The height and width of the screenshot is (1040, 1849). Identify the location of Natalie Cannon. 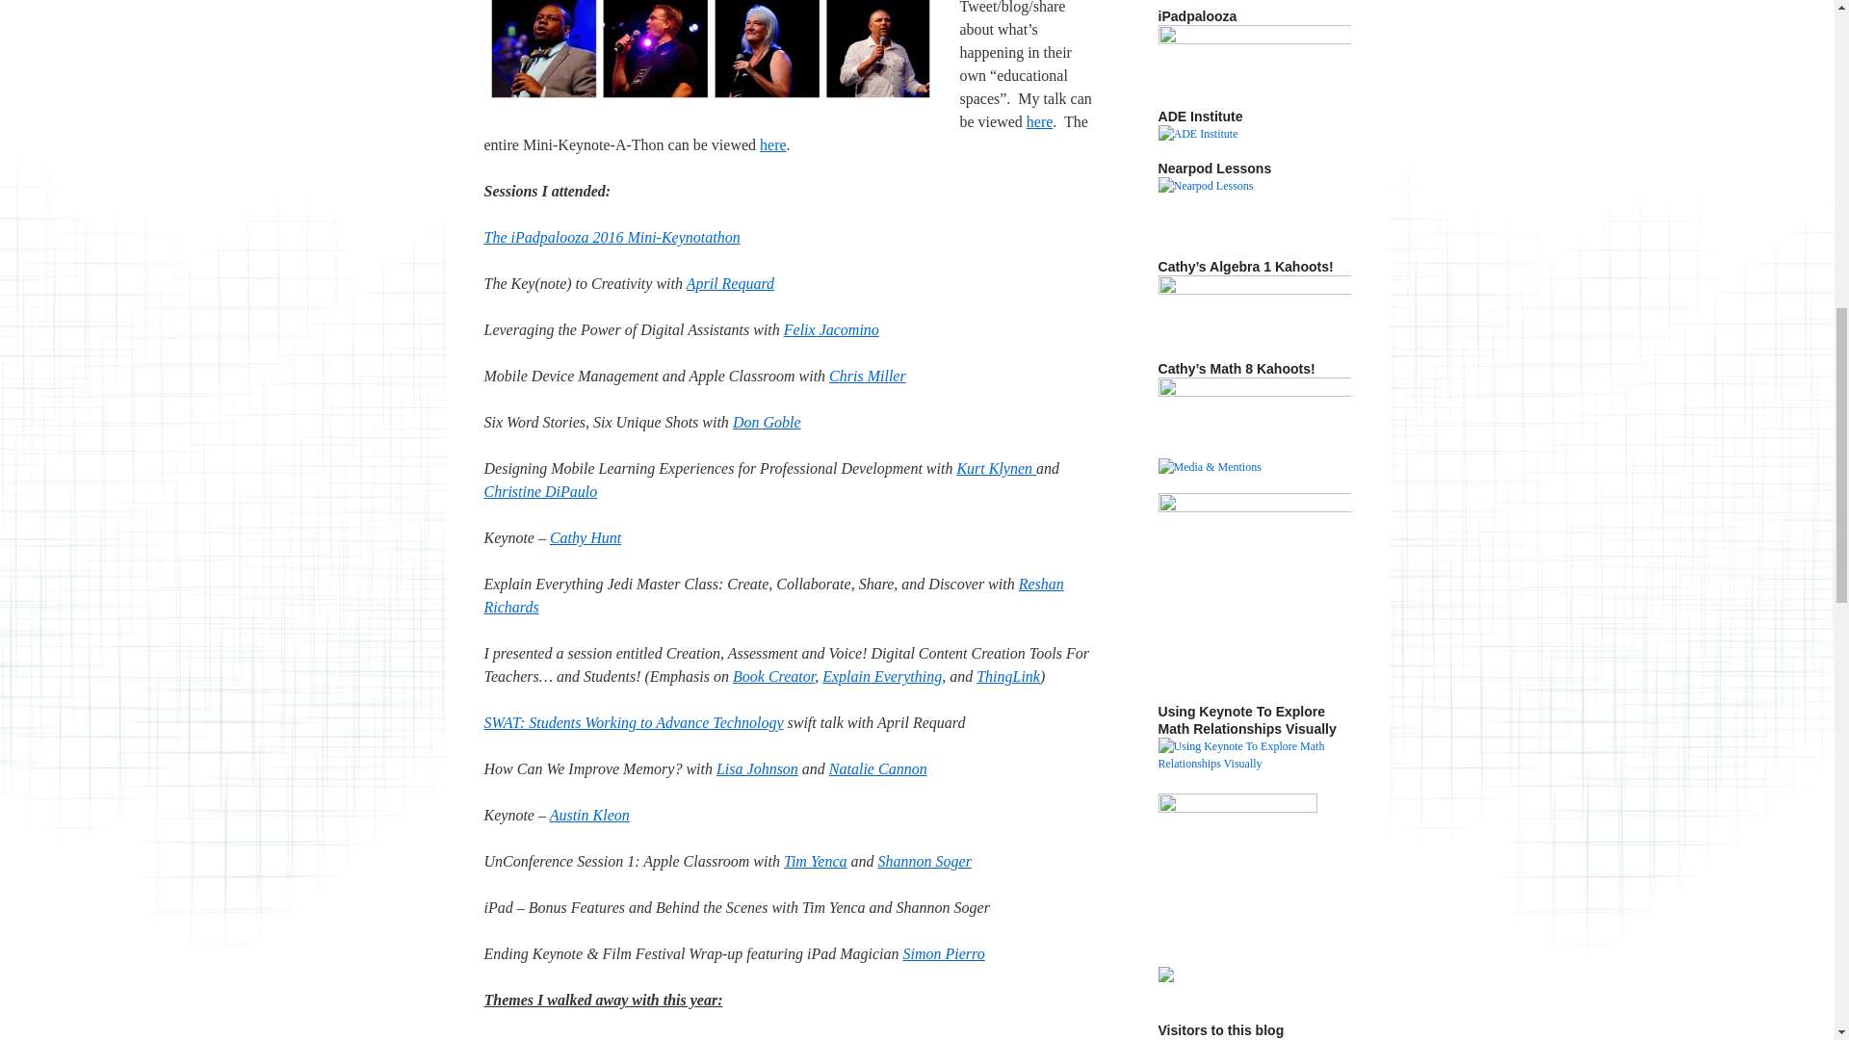
(878, 768).